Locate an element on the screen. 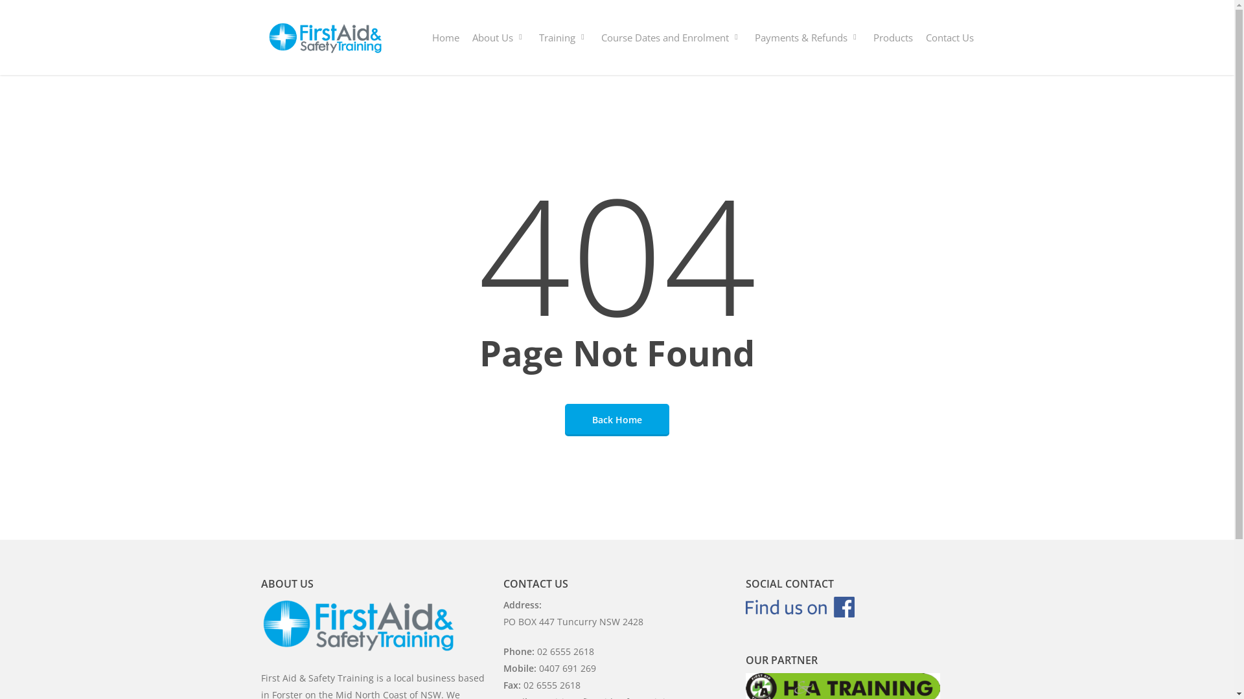 The image size is (1244, 699). Course Dates and Enrolment is located at coordinates (671, 38).